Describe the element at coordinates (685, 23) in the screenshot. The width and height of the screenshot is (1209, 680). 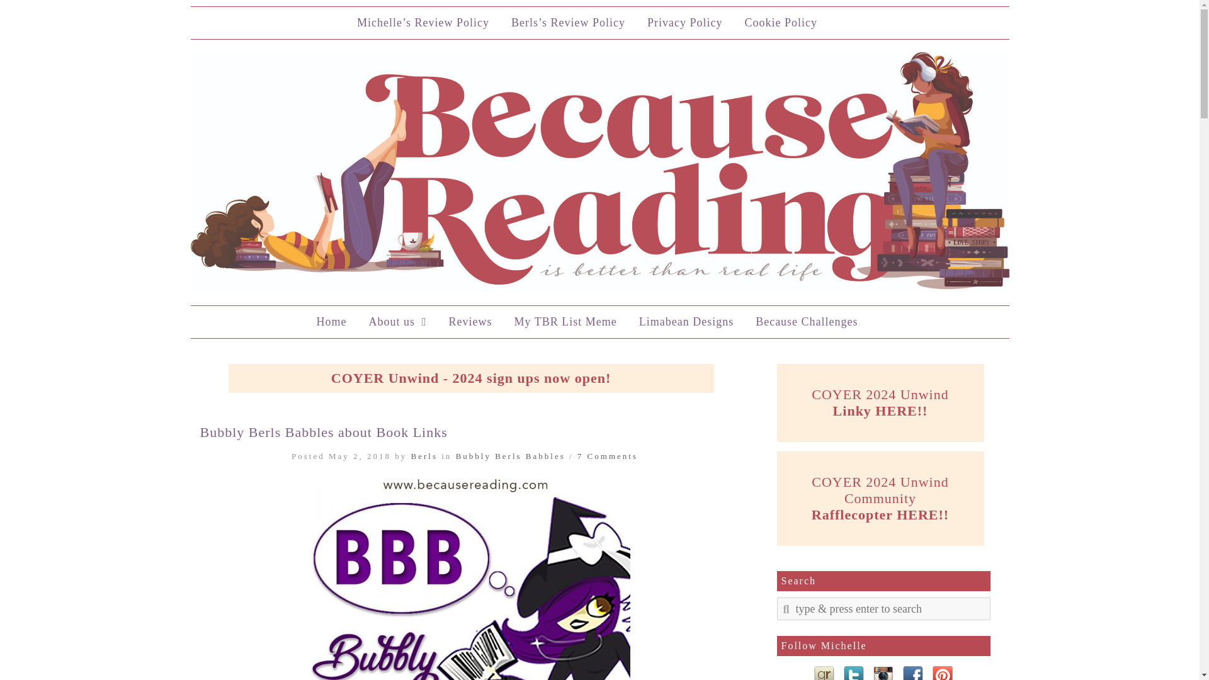
I see `Privacy Policy` at that location.